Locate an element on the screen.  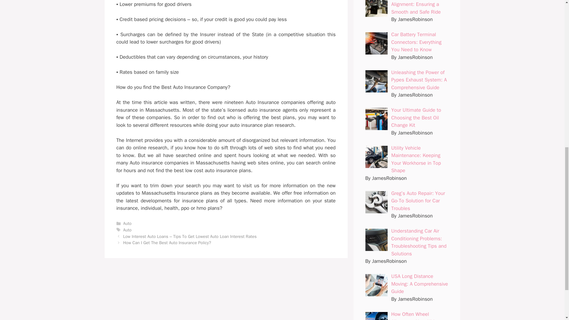
Jiffy Lube Wheel Alignment: Ensuring a Smooth and Safe Ride is located at coordinates (416, 7).